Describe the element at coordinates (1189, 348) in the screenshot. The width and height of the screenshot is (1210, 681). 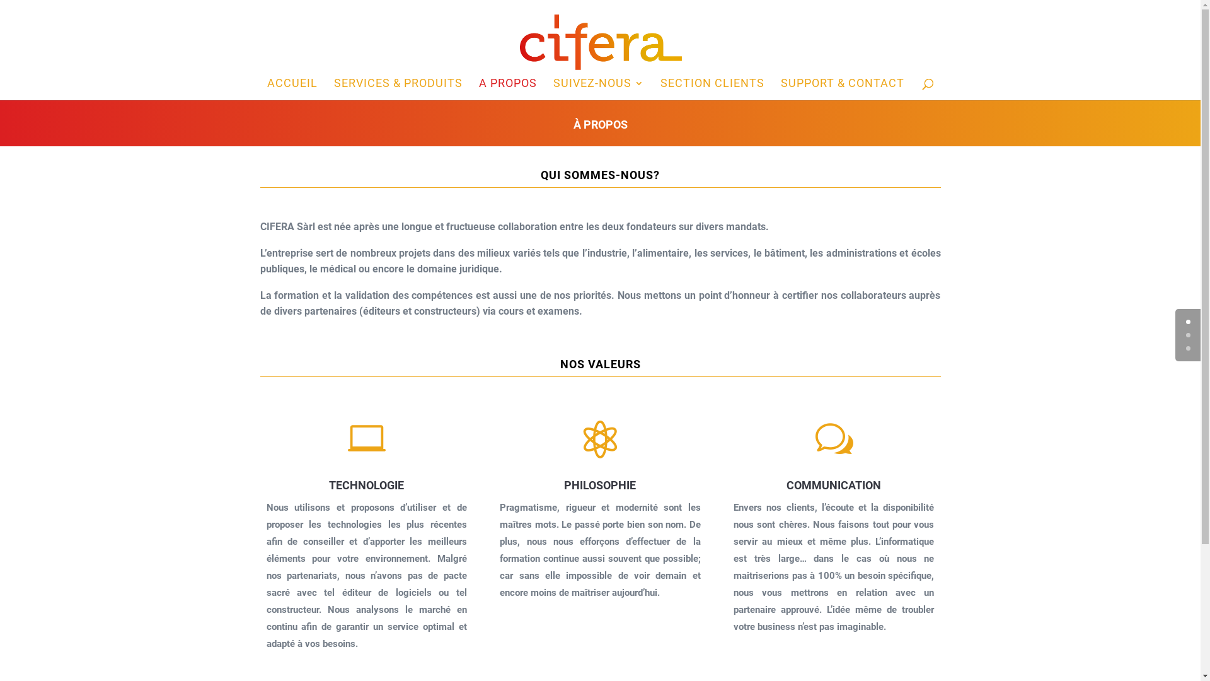
I see `2` at that location.